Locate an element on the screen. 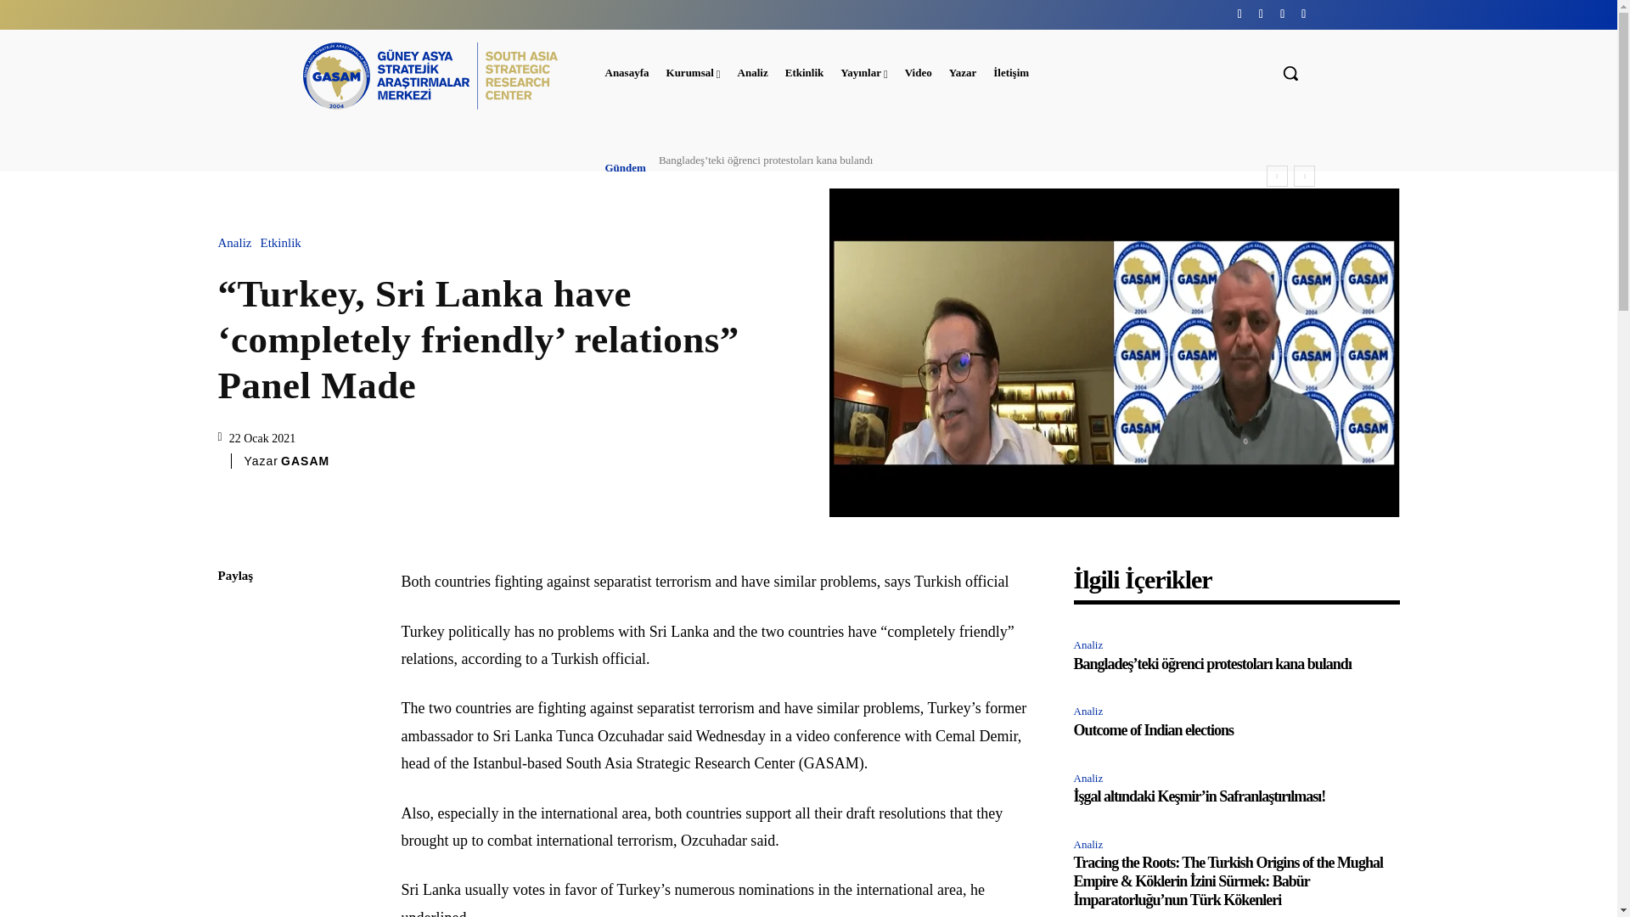 This screenshot has height=917, width=1630. Analiz is located at coordinates (752, 73).